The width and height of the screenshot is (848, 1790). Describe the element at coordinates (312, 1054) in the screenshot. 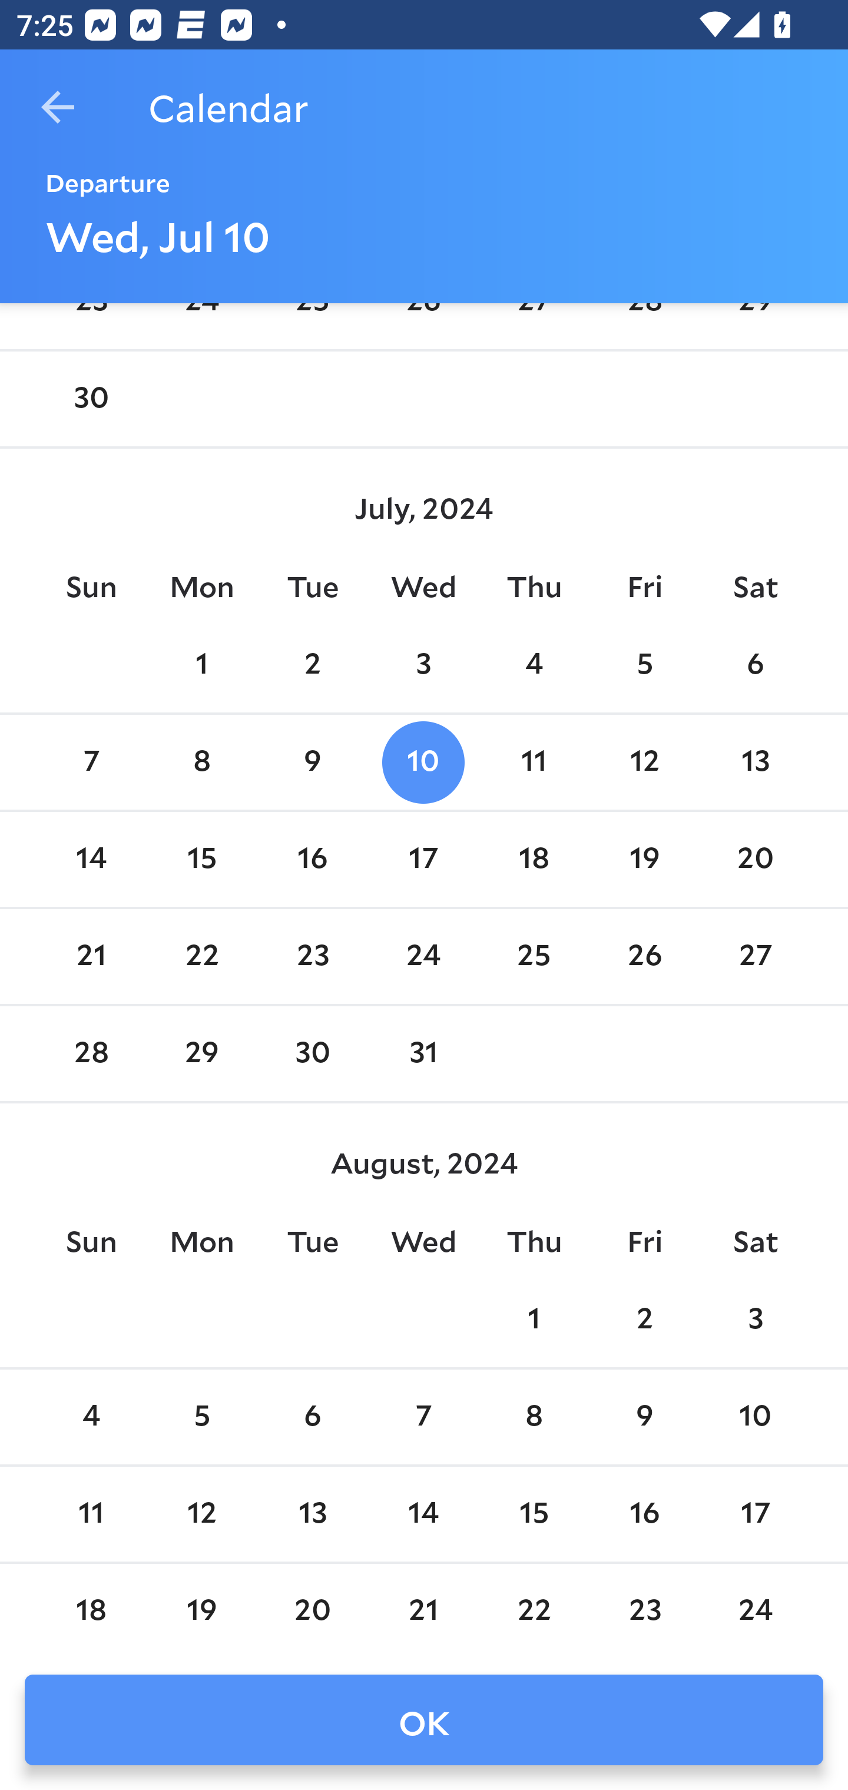

I see `30` at that location.